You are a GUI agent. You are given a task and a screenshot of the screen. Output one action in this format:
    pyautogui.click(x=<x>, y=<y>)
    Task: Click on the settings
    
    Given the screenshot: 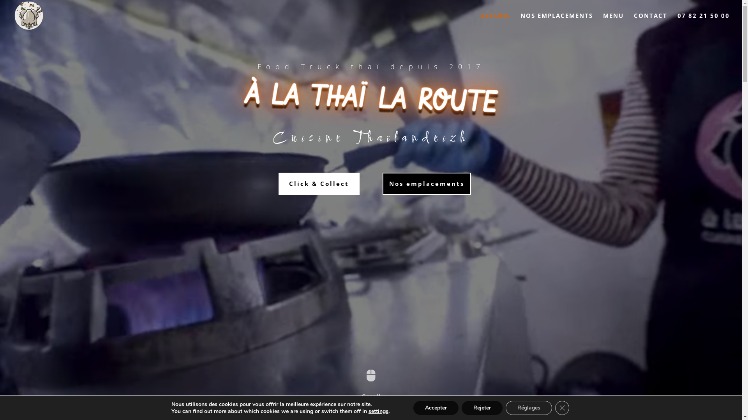 What is the action you would take?
    pyautogui.click(x=379, y=411)
    